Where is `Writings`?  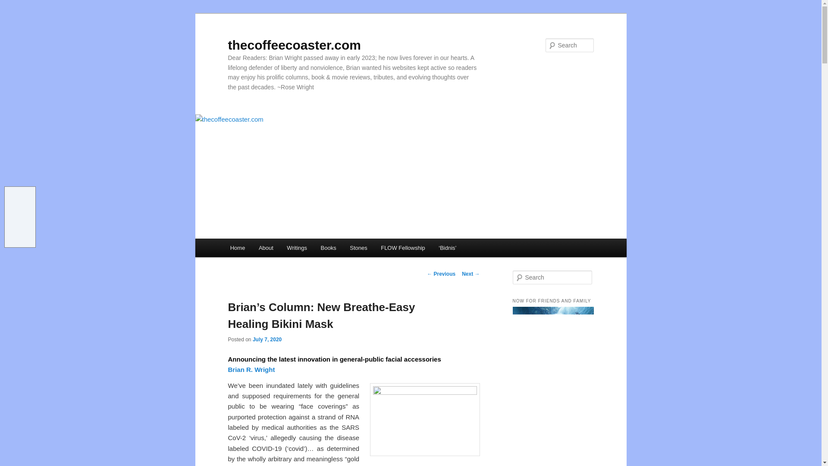
Writings is located at coordinates (297, 248).